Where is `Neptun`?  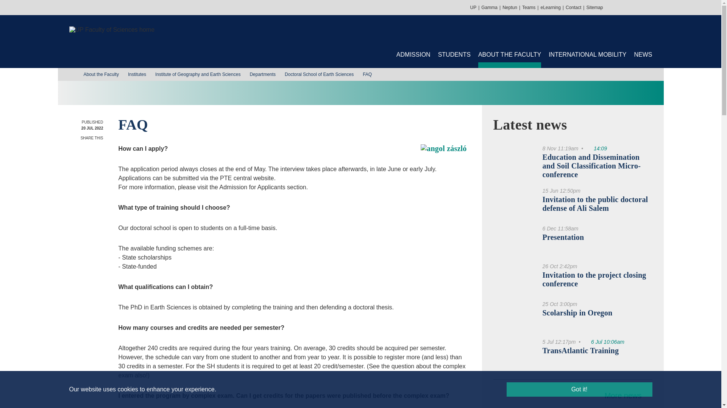 Neptun is located at coordinates (510, 8).